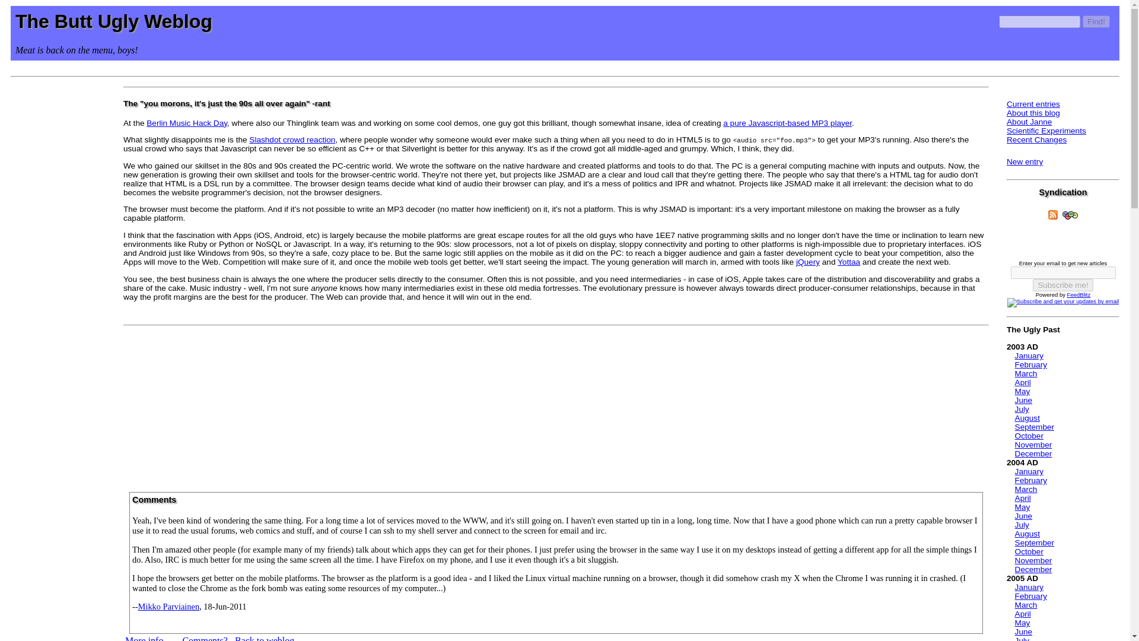  Describe the element at coordinates (1026, 489) in the screenshot. I see `March` at that location.